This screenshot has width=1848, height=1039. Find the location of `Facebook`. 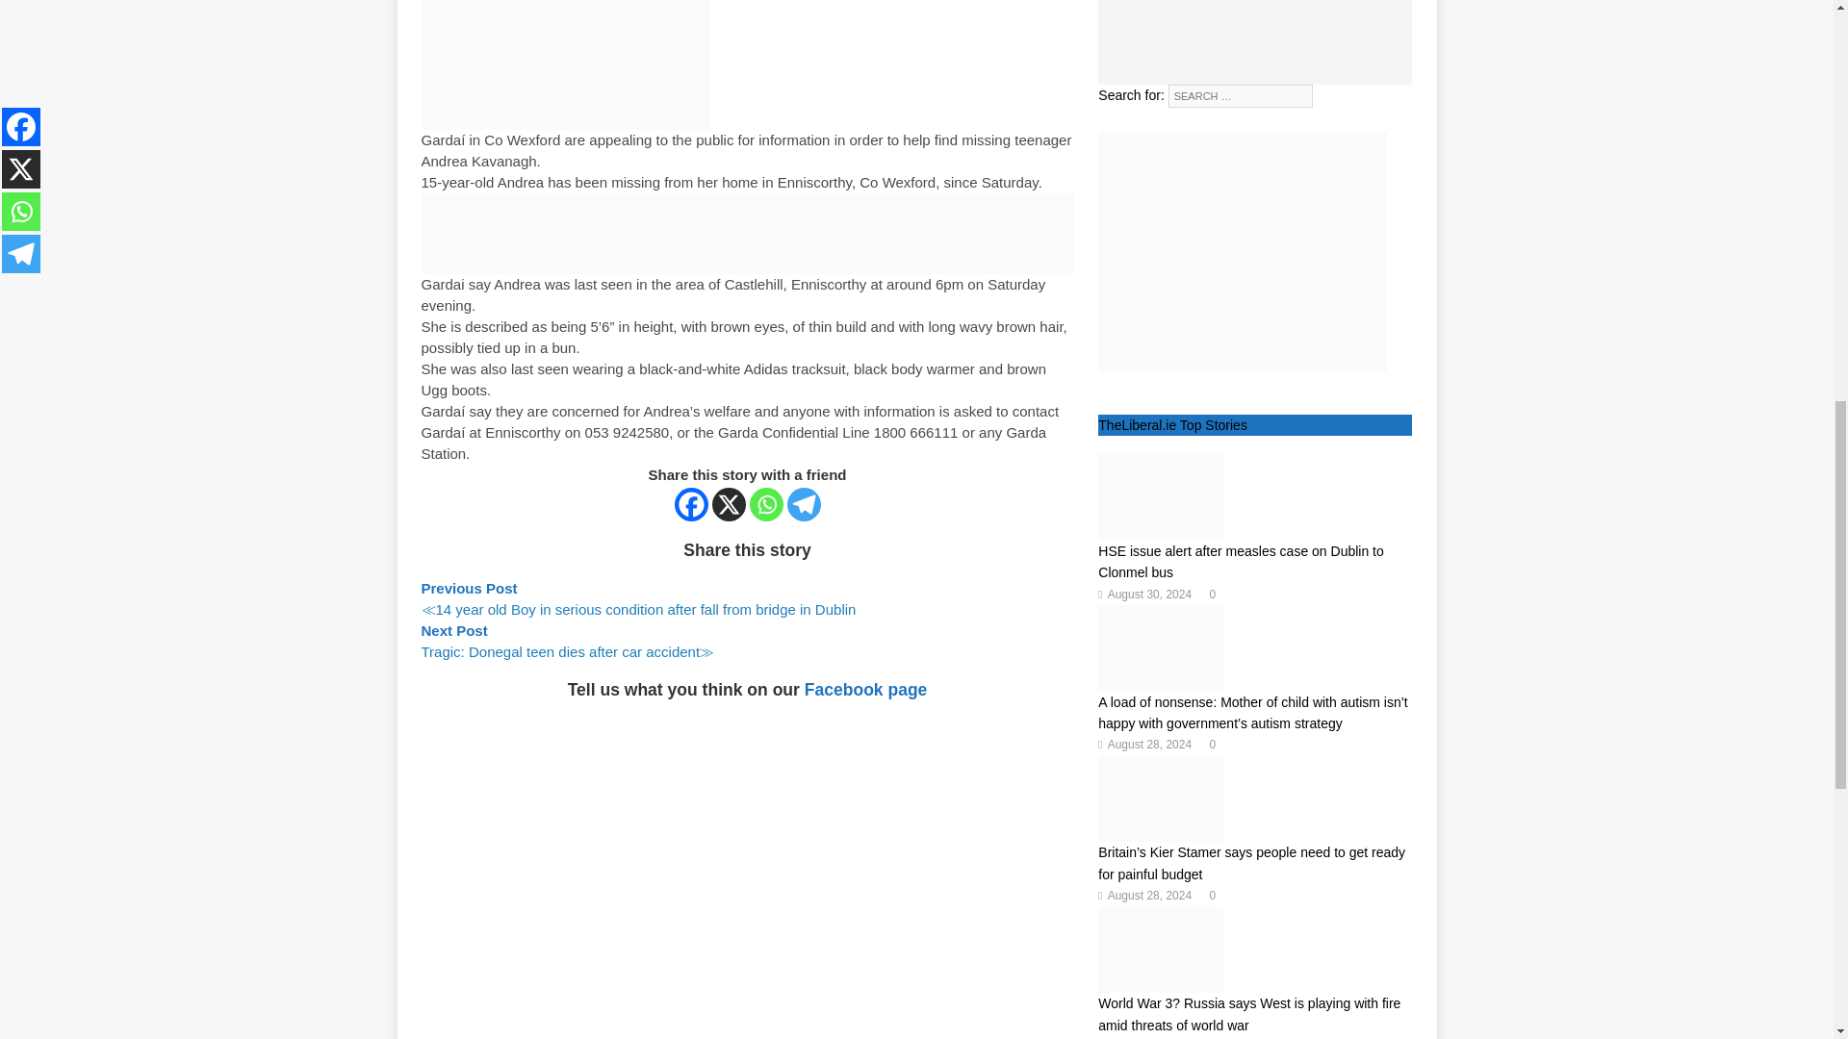

Facebook is located at coordinates (691, 504).